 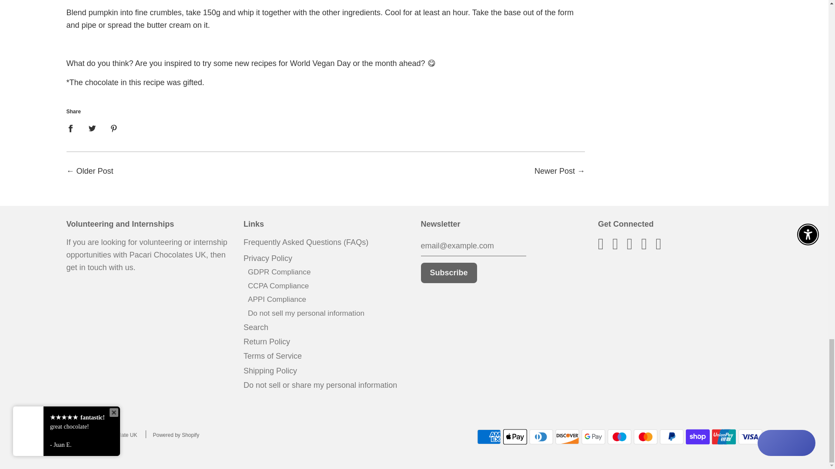 What do you see at coordinates (593, 437) in the screenshot?
I see `Google Pay` at bounding box center [593, 437].